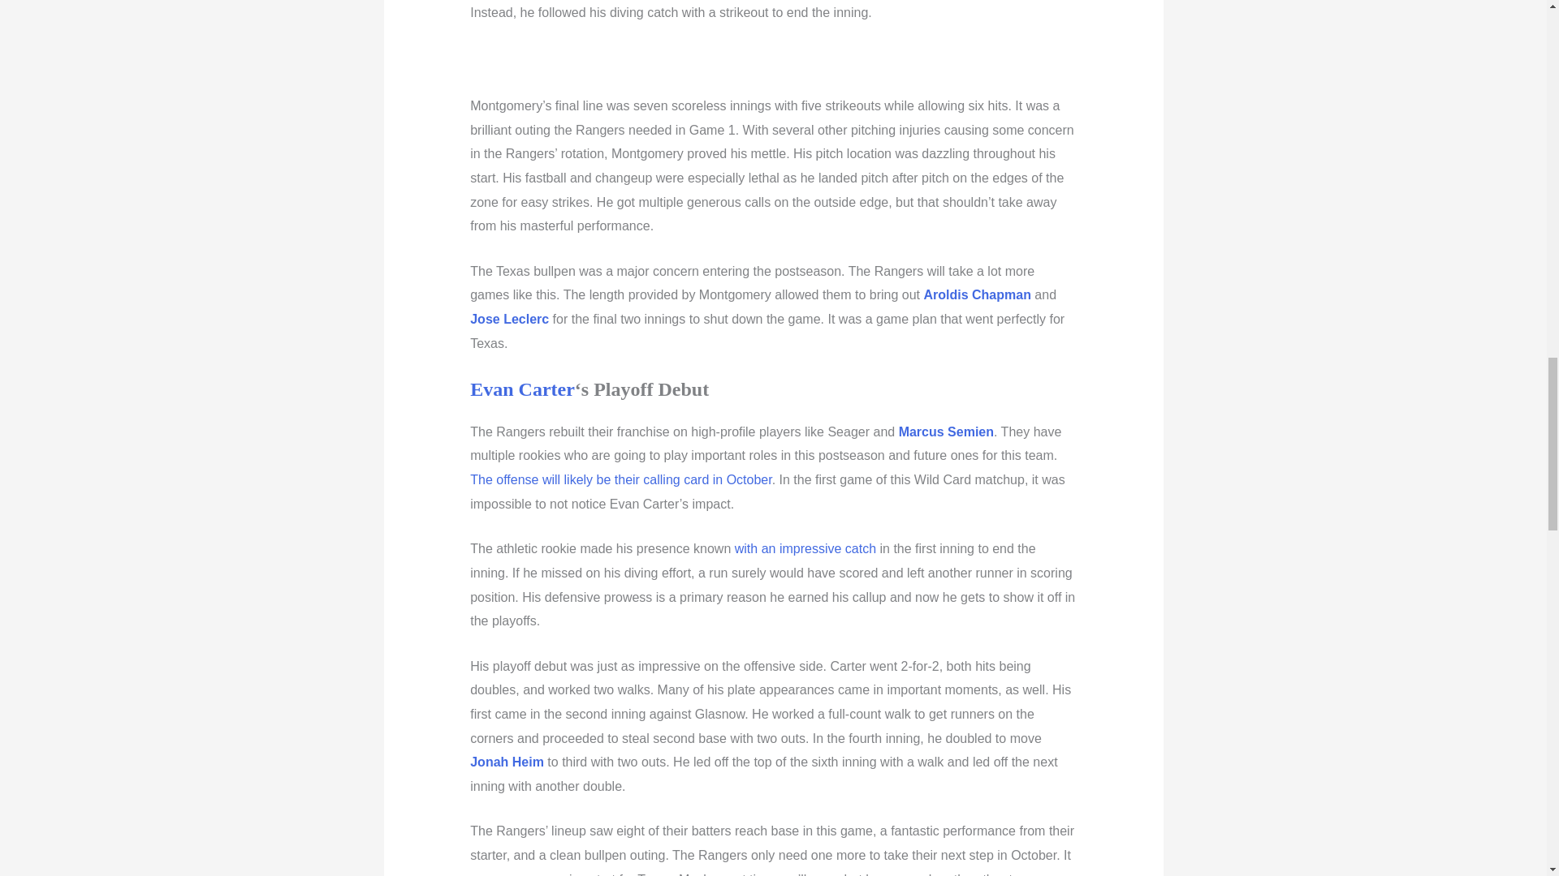 The width and height of the screenshot is (1559, 876). What do you see at coordinates (976, 294) in the screenshot?
I see `Aroldis Chapman` at bounding box center [976, 294].